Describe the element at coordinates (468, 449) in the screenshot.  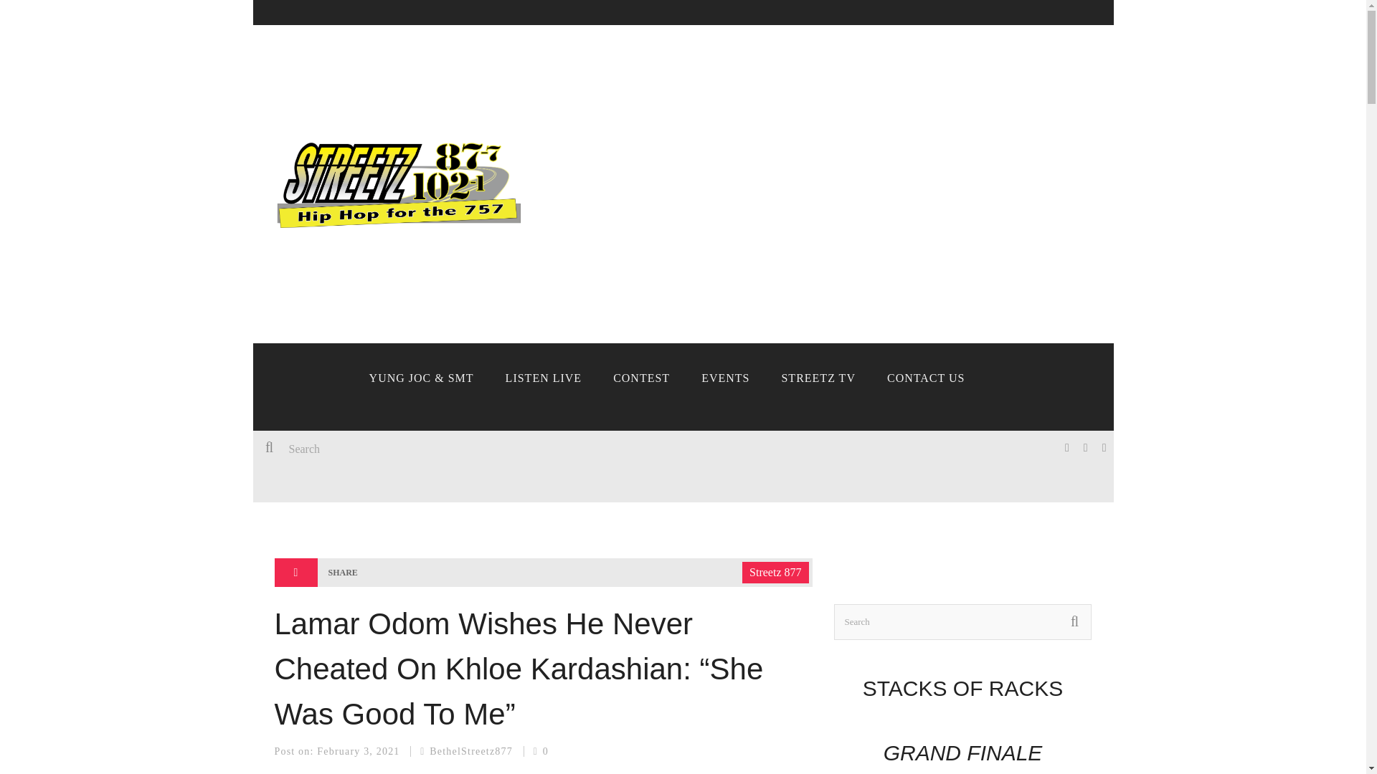
I see `Search` at that location.